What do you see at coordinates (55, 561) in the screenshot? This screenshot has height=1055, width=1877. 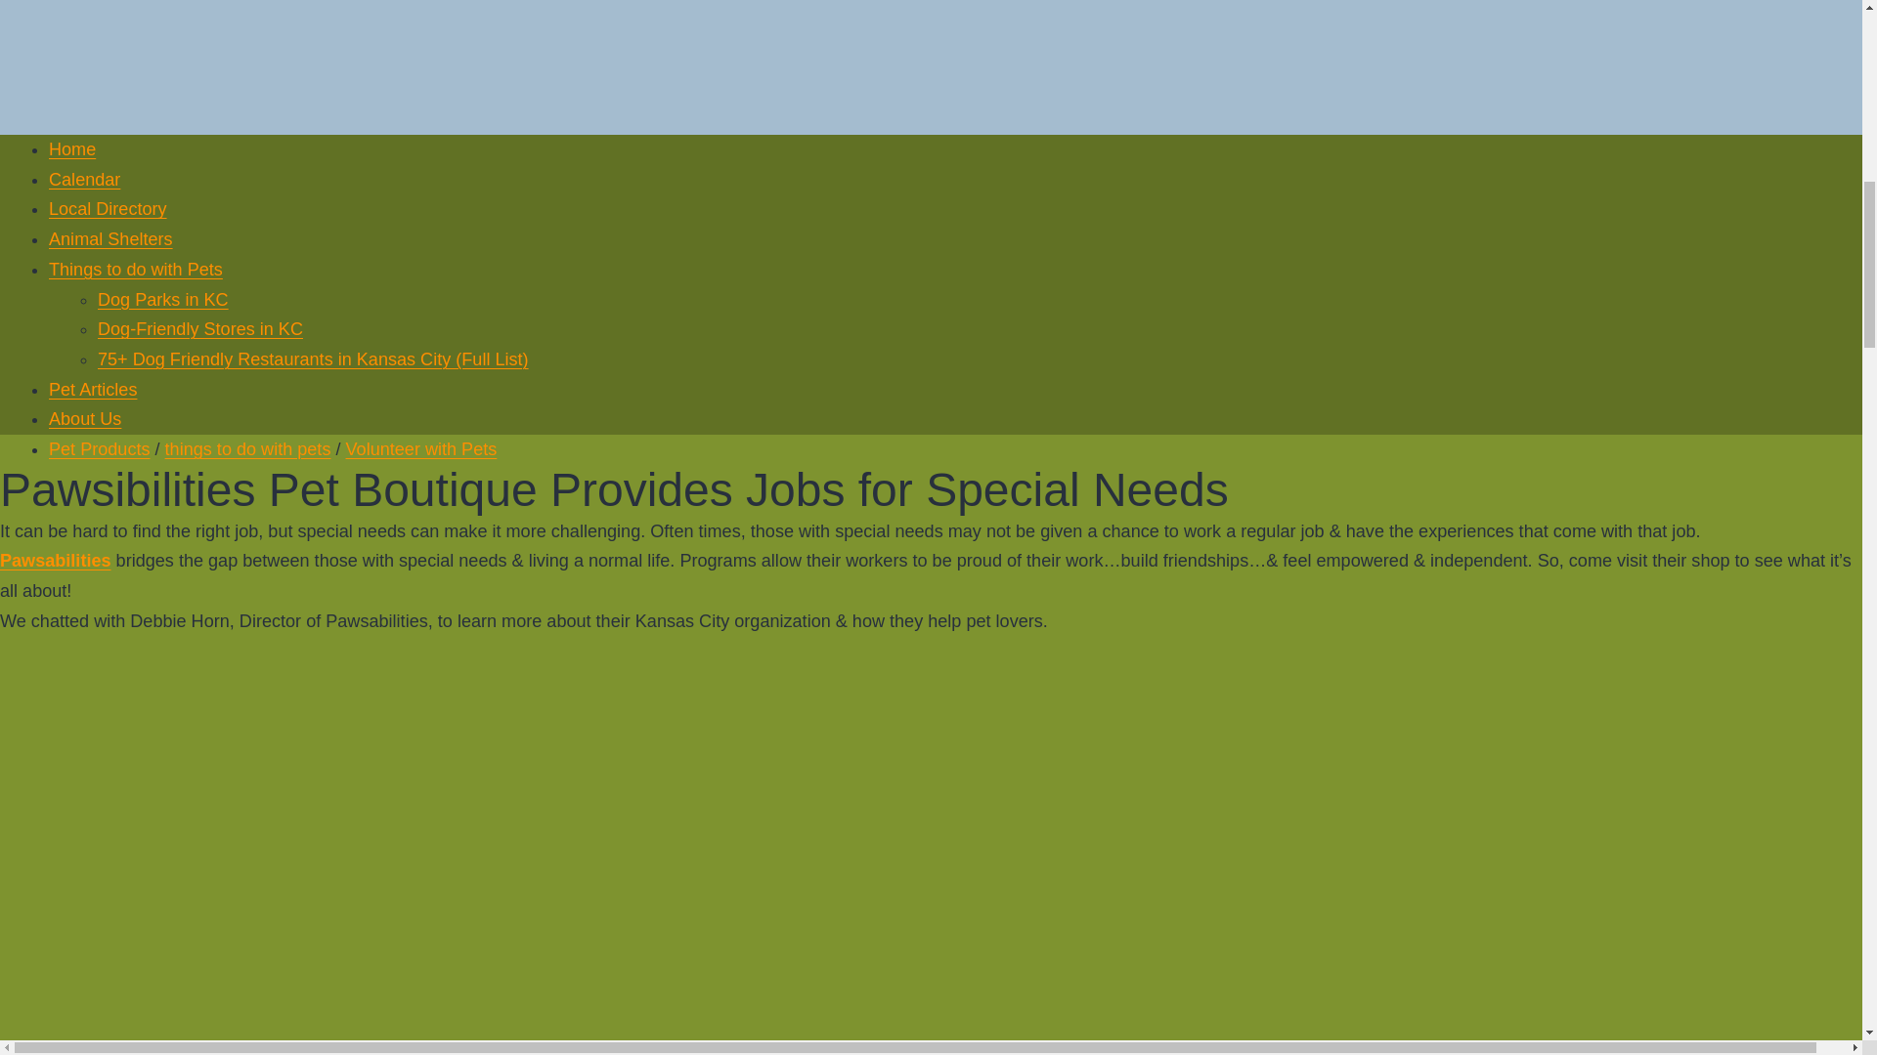 I see `Pawsabilities` at bounding box center [55, 561].